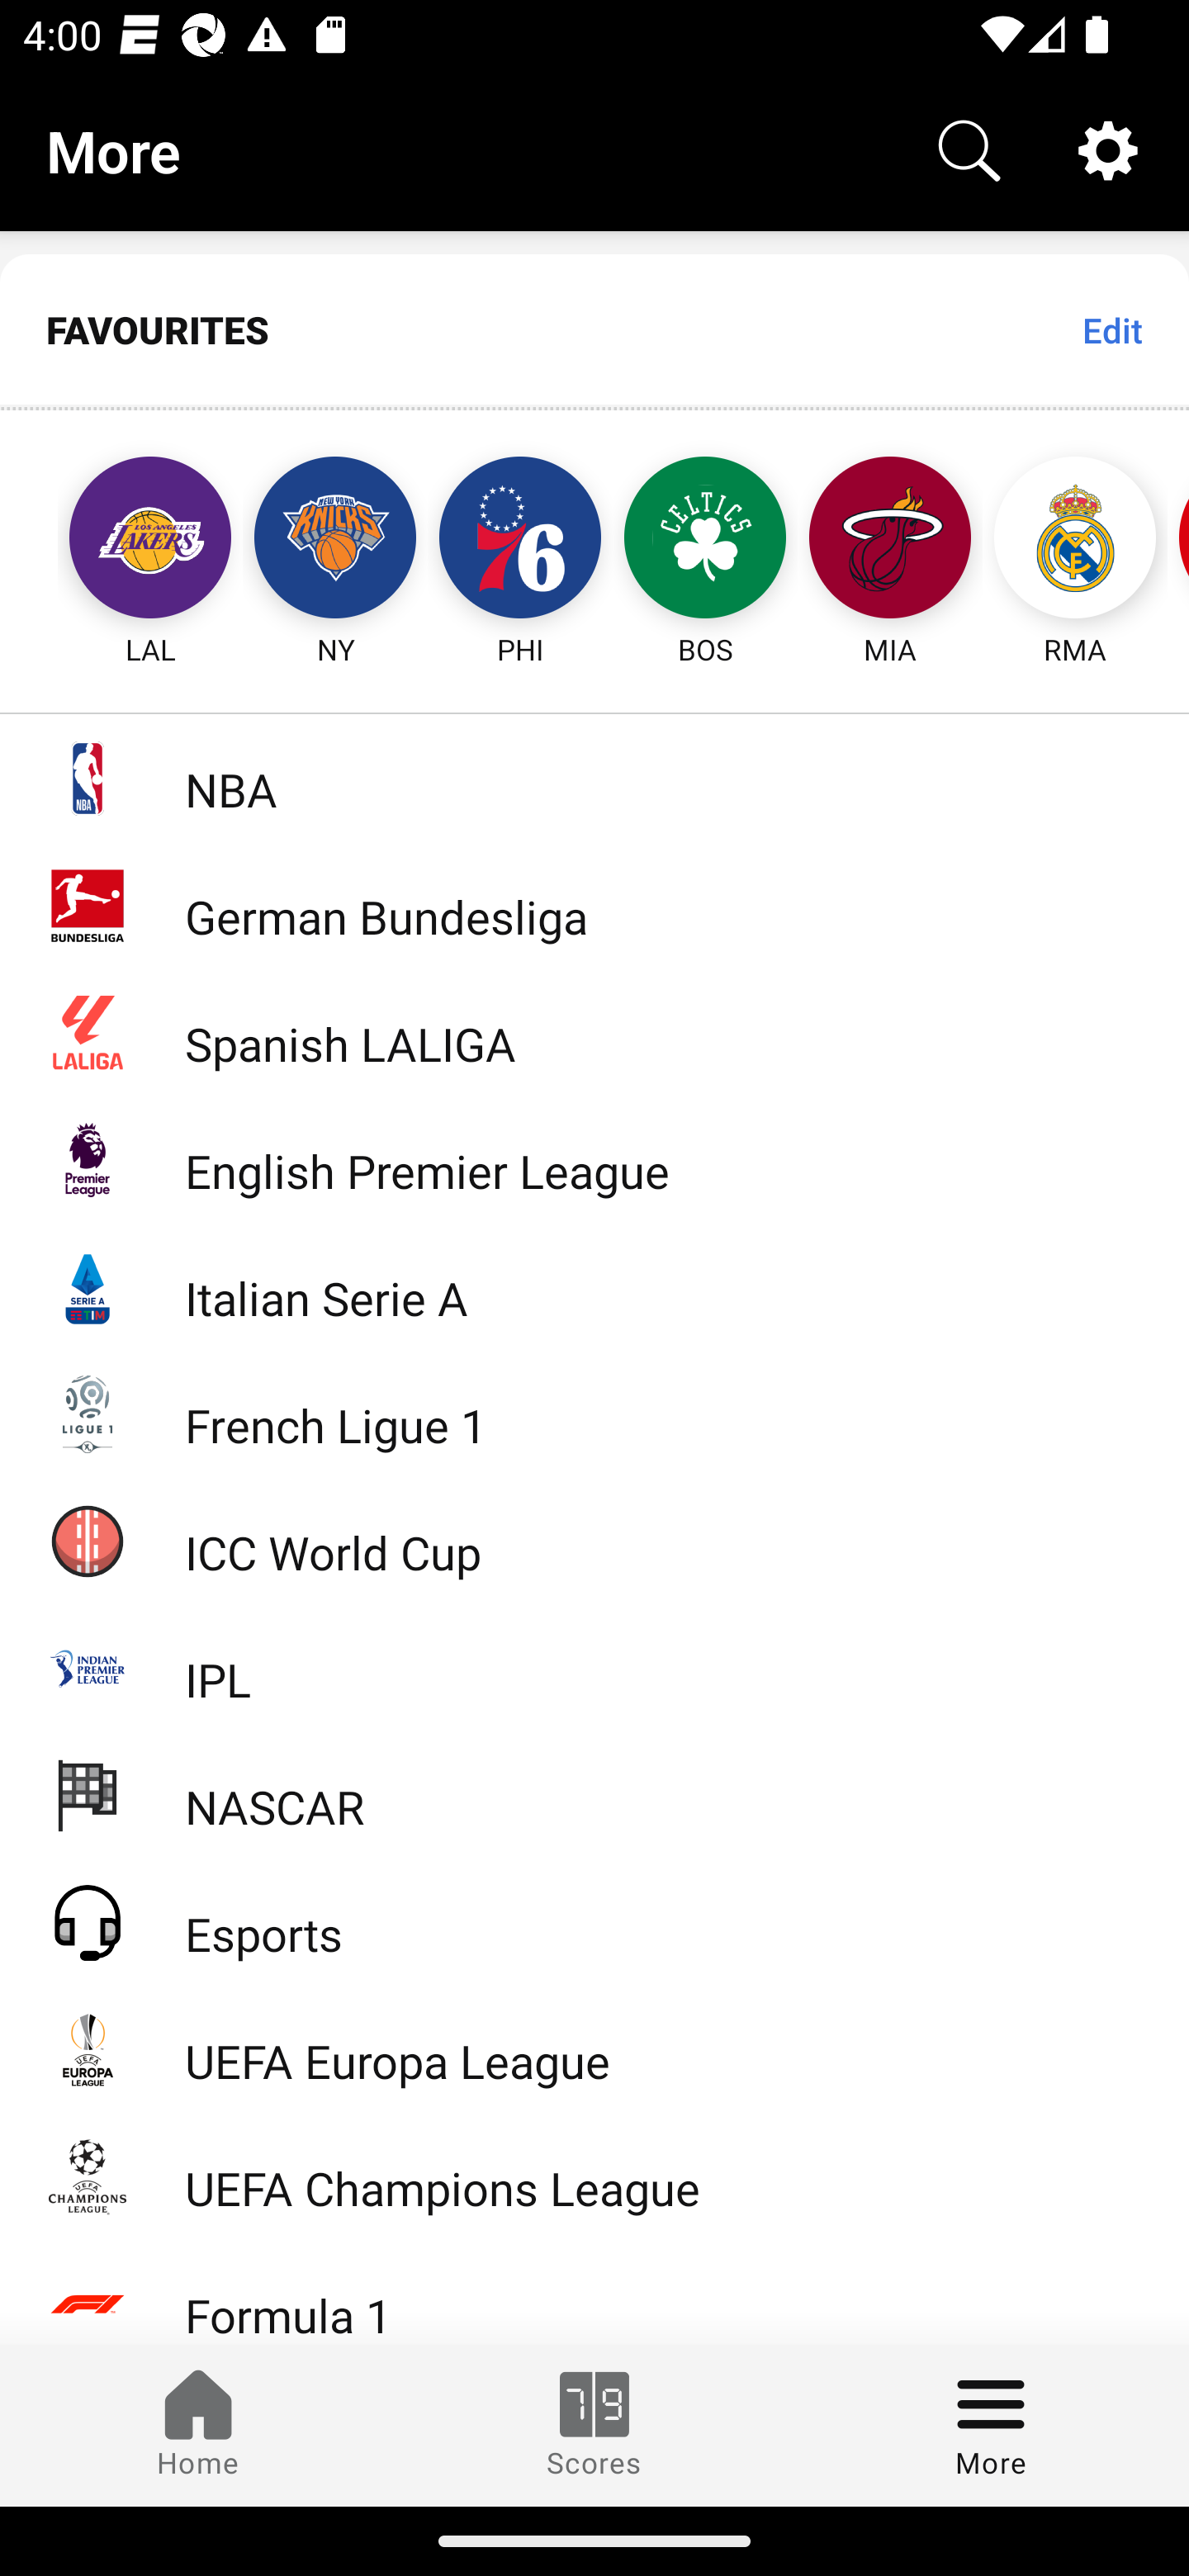 This screenshot has width=1189, height=2576. What do you see at coordinates (594, 1793) in the screenshot?
I see `NASCAR` at bounding box center [594, 1793].